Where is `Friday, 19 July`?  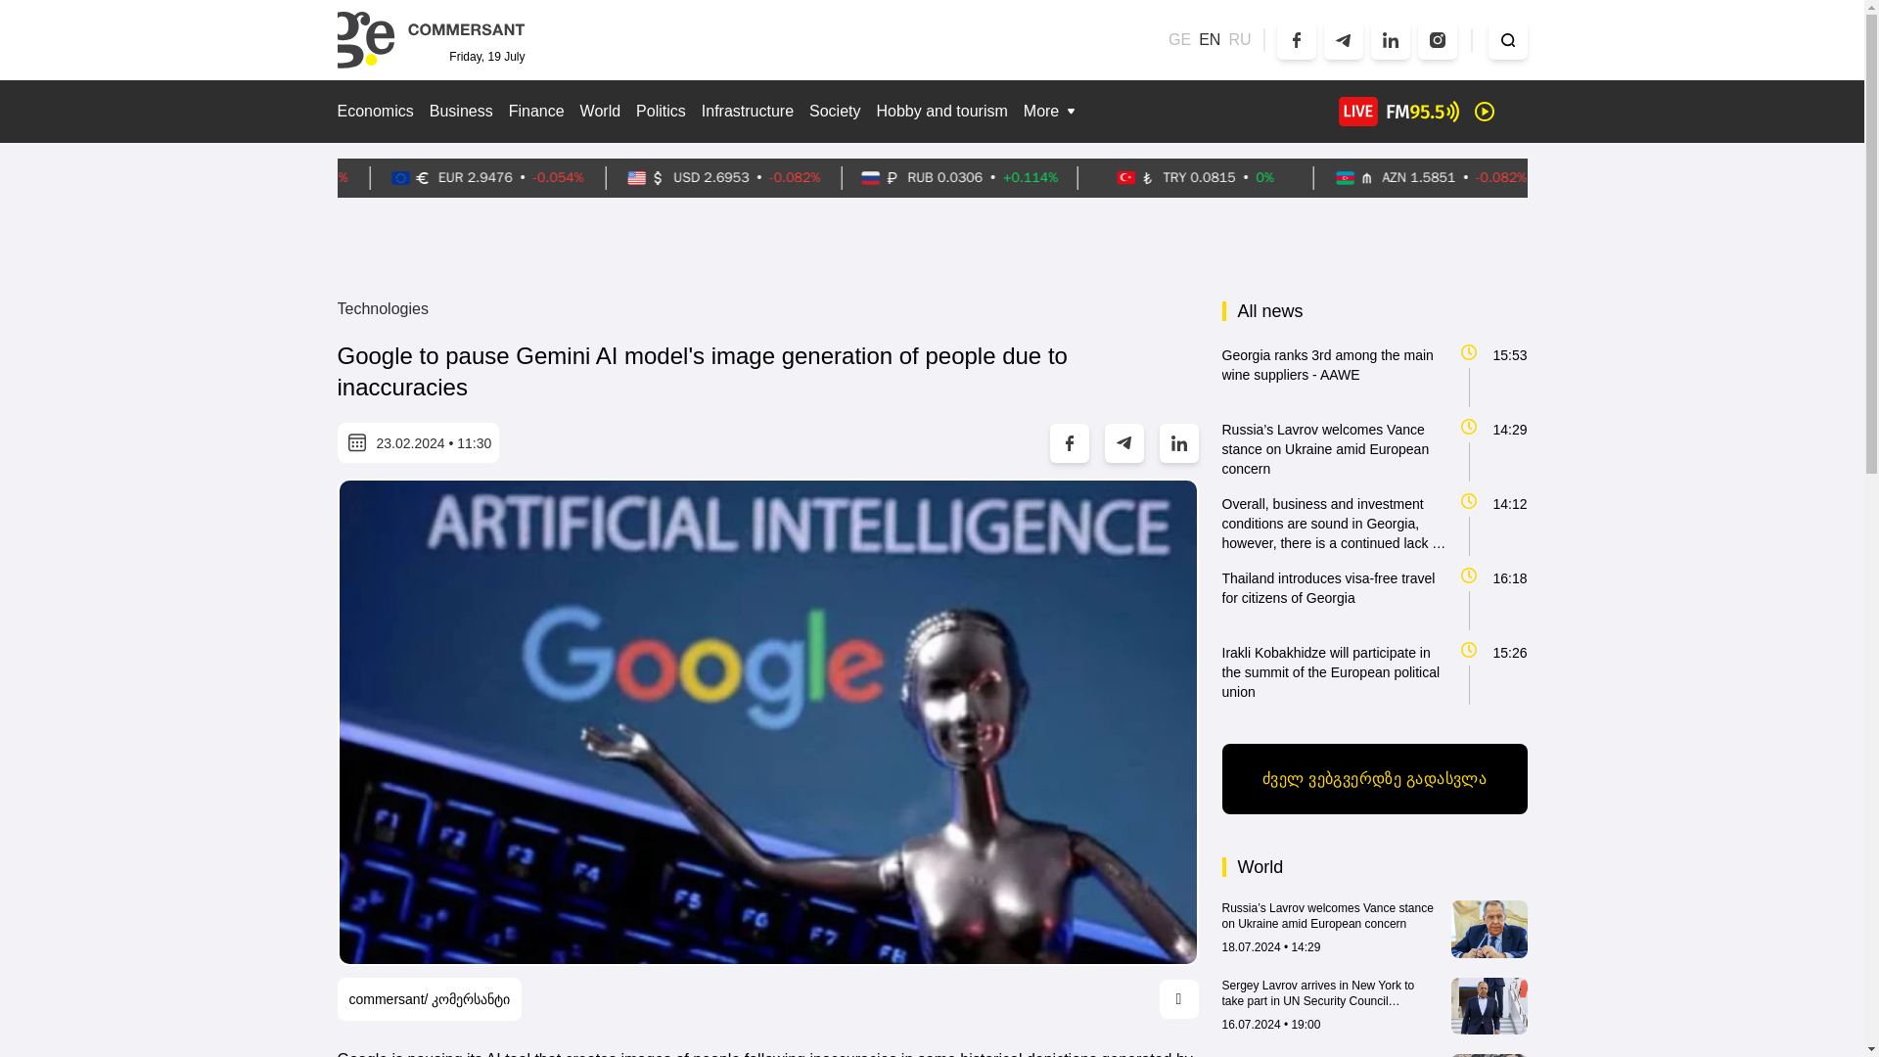
Friday, 19 July is located at coordinates (430, 39).